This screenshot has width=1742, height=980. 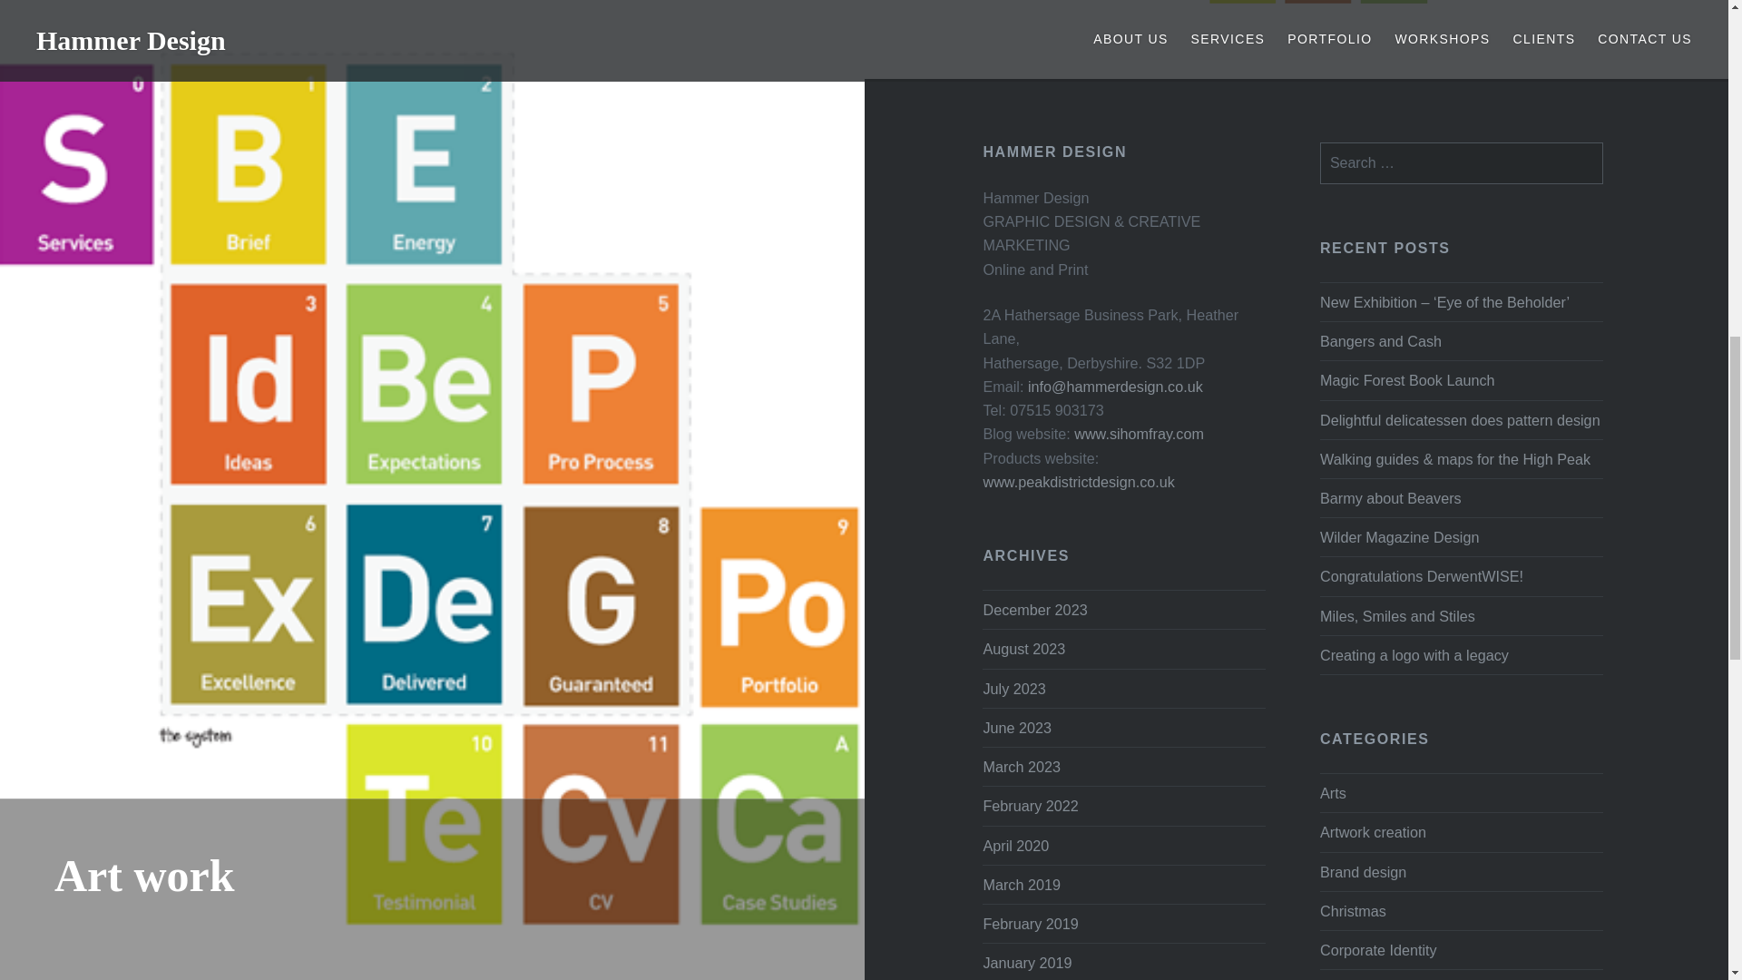 I want to click on February 2022, so click(x=1030, y=806).